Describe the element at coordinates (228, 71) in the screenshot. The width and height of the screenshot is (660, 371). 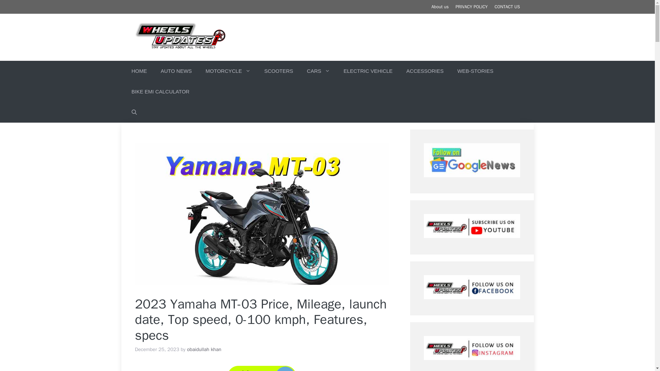
I see `MOTORCYCLE` at that location.